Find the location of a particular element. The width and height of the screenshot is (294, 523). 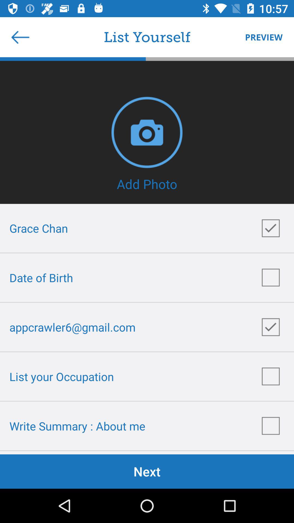

flip until the preview item is located at coordinates (261, 37).